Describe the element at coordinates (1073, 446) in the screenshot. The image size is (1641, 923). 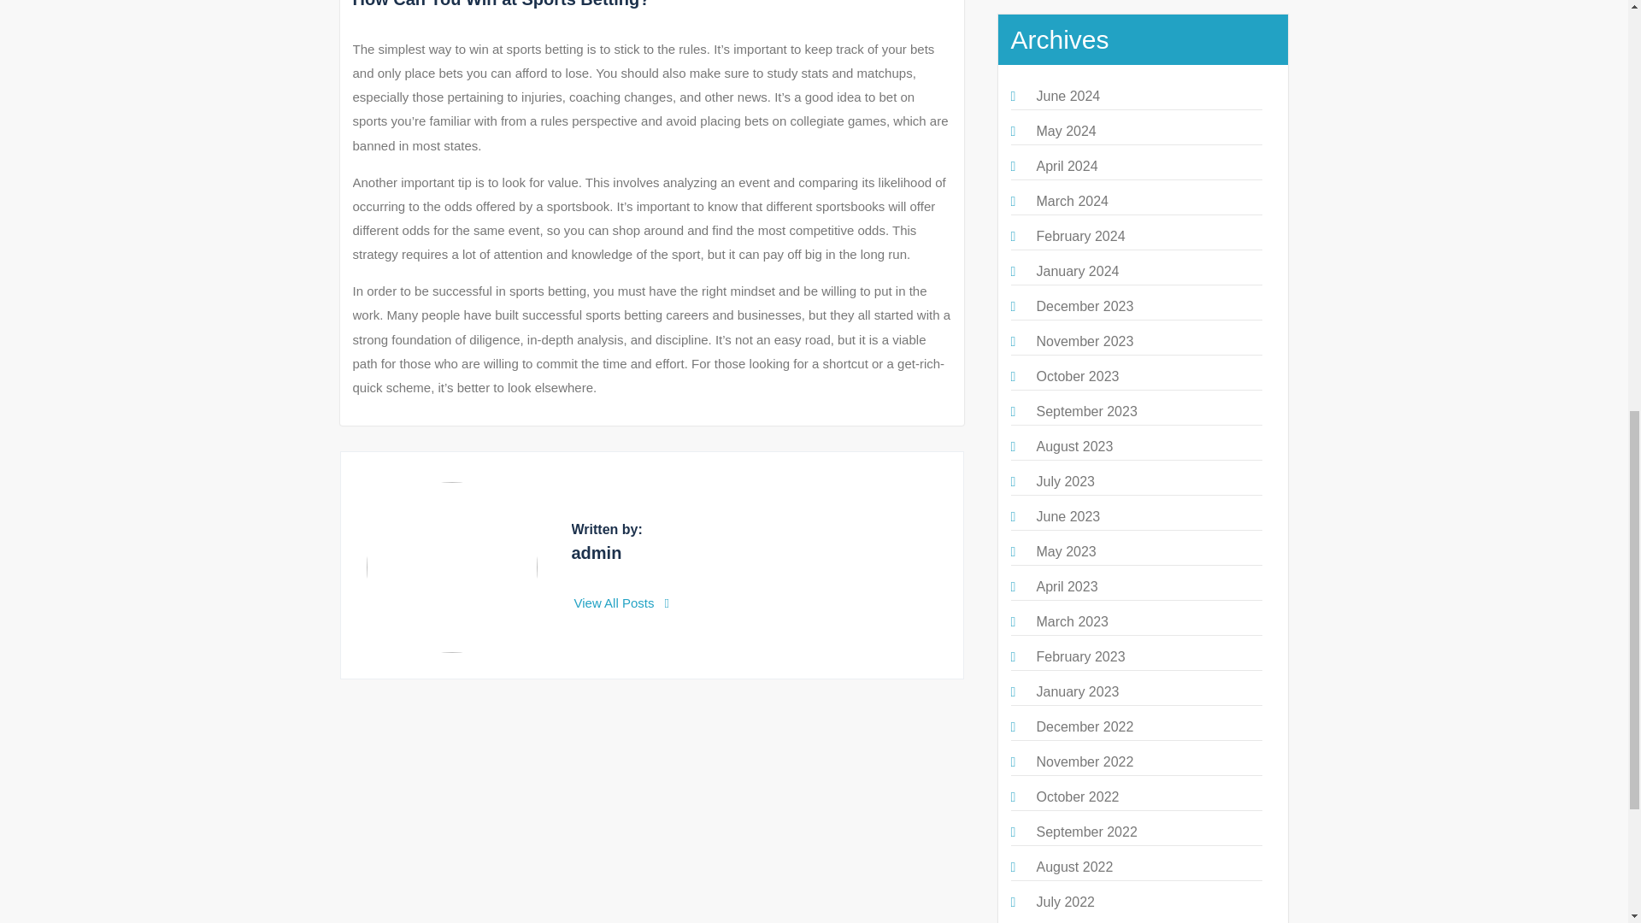
I see `August 2023` at that location.